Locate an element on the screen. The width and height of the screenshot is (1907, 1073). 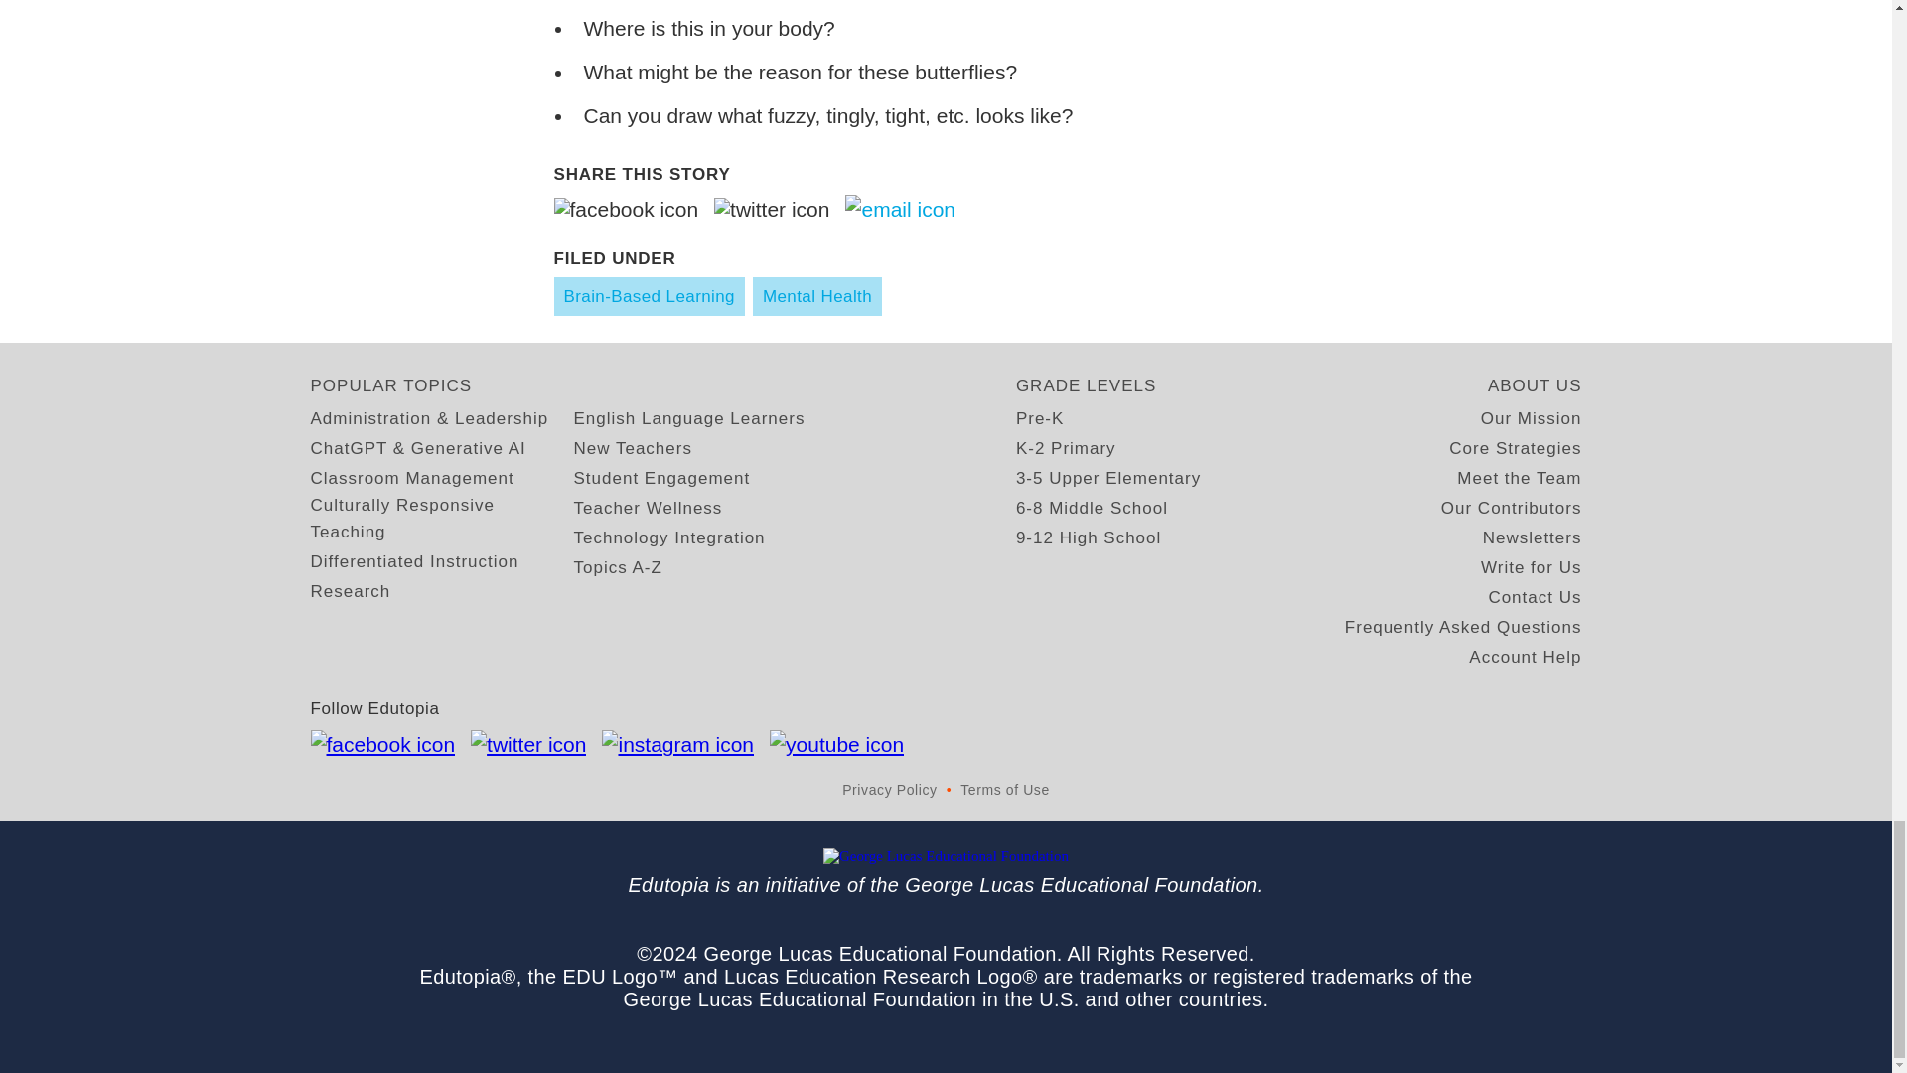
Research is located at coordinates (350, 592).